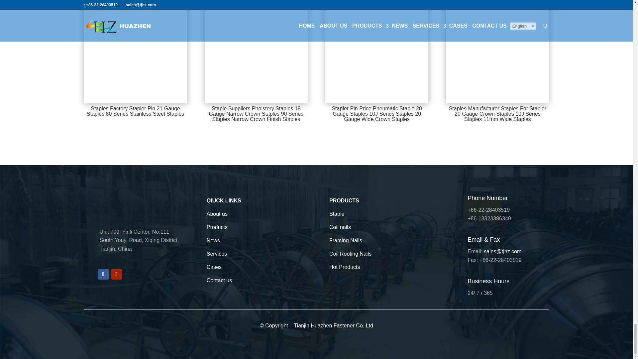 The width and height of the screenshot is (638, 359). What do you see at coordinates (103, 274) in the screenshot?
I see `Follow on Facebook` at bounding box center [103, 274].